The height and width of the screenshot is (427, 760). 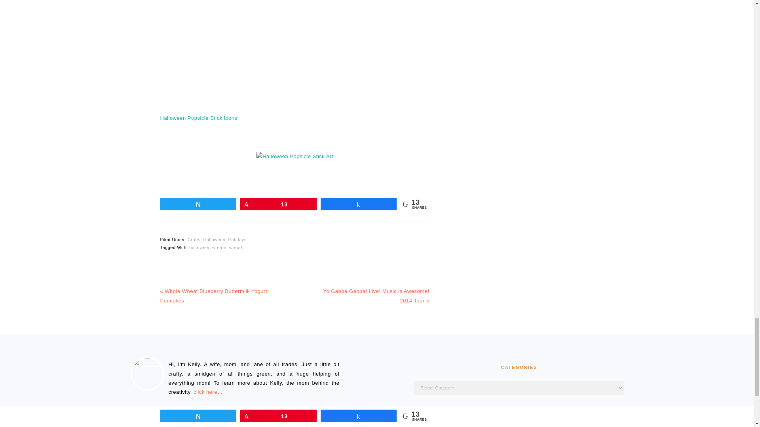 I want to click on halloween wreath, so click(x=208, y=247).